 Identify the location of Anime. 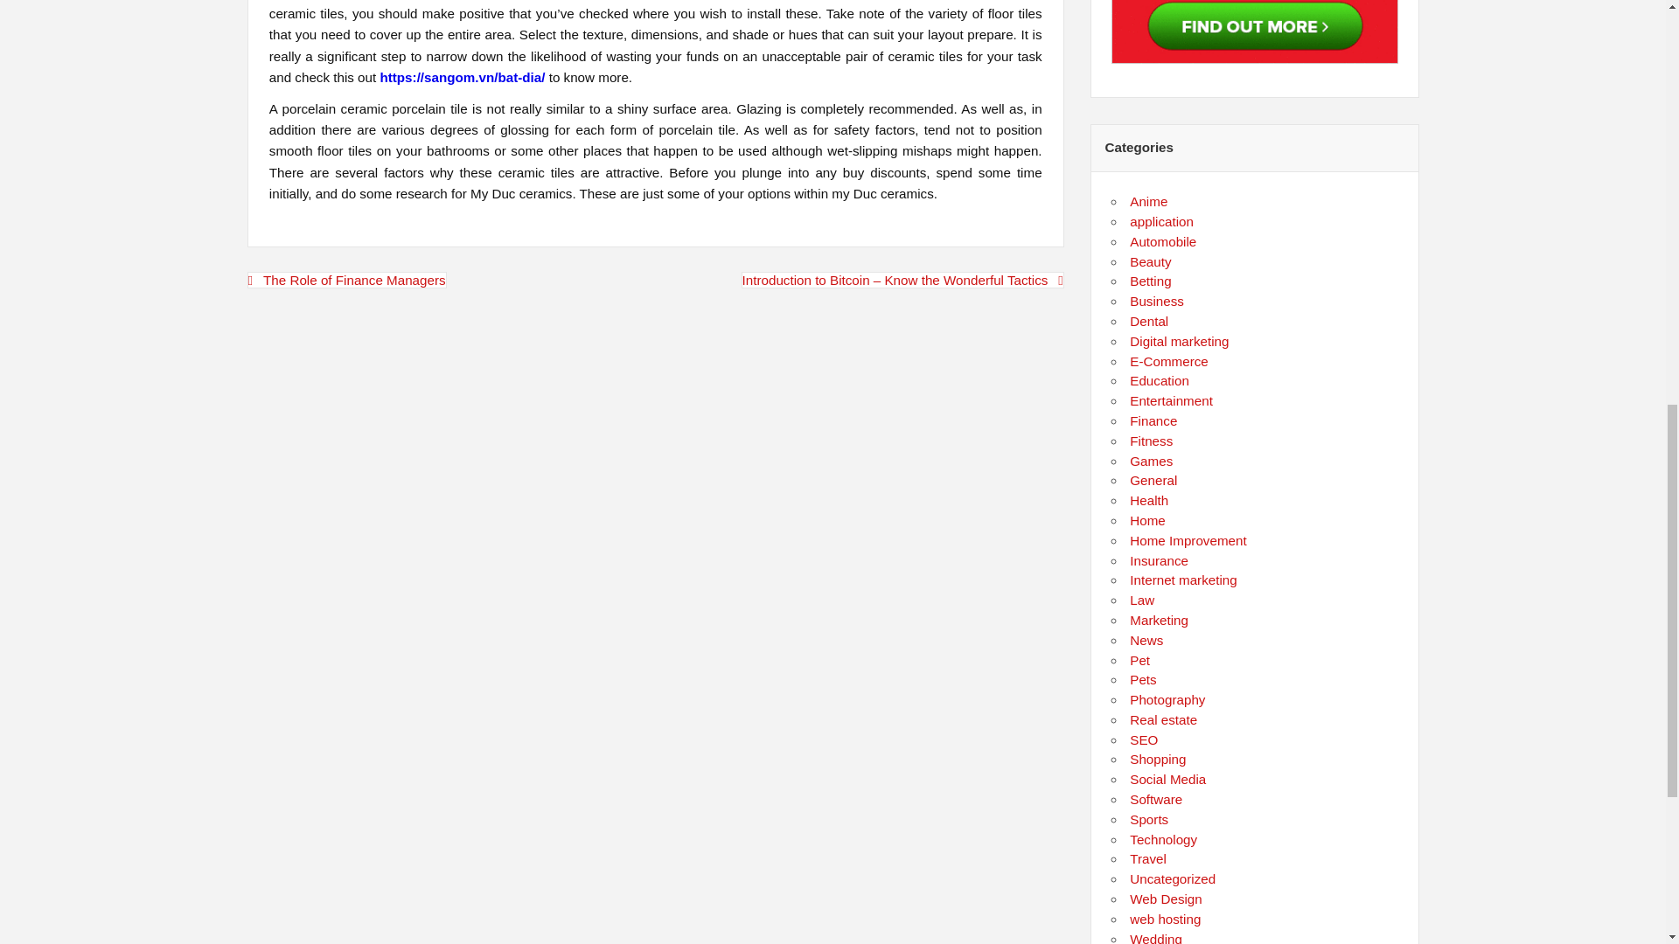
(1148, 201).